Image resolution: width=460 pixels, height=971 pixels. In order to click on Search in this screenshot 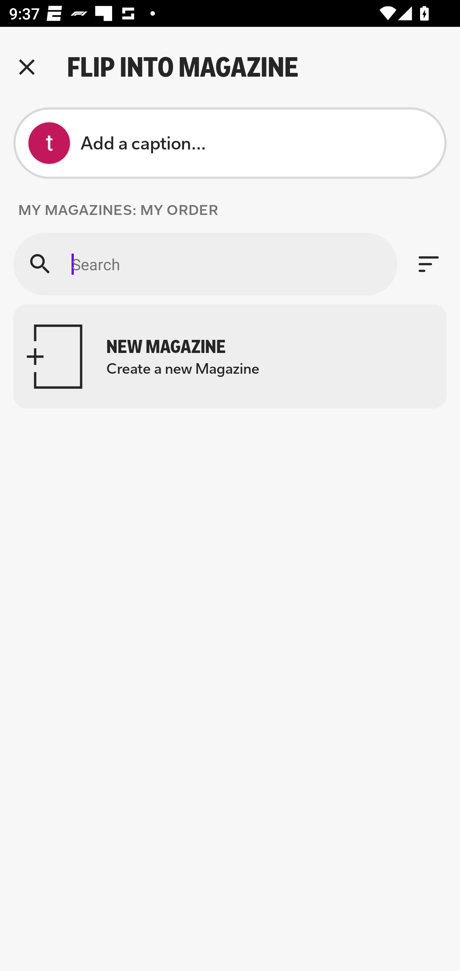, I will do `click(205, 264)`.